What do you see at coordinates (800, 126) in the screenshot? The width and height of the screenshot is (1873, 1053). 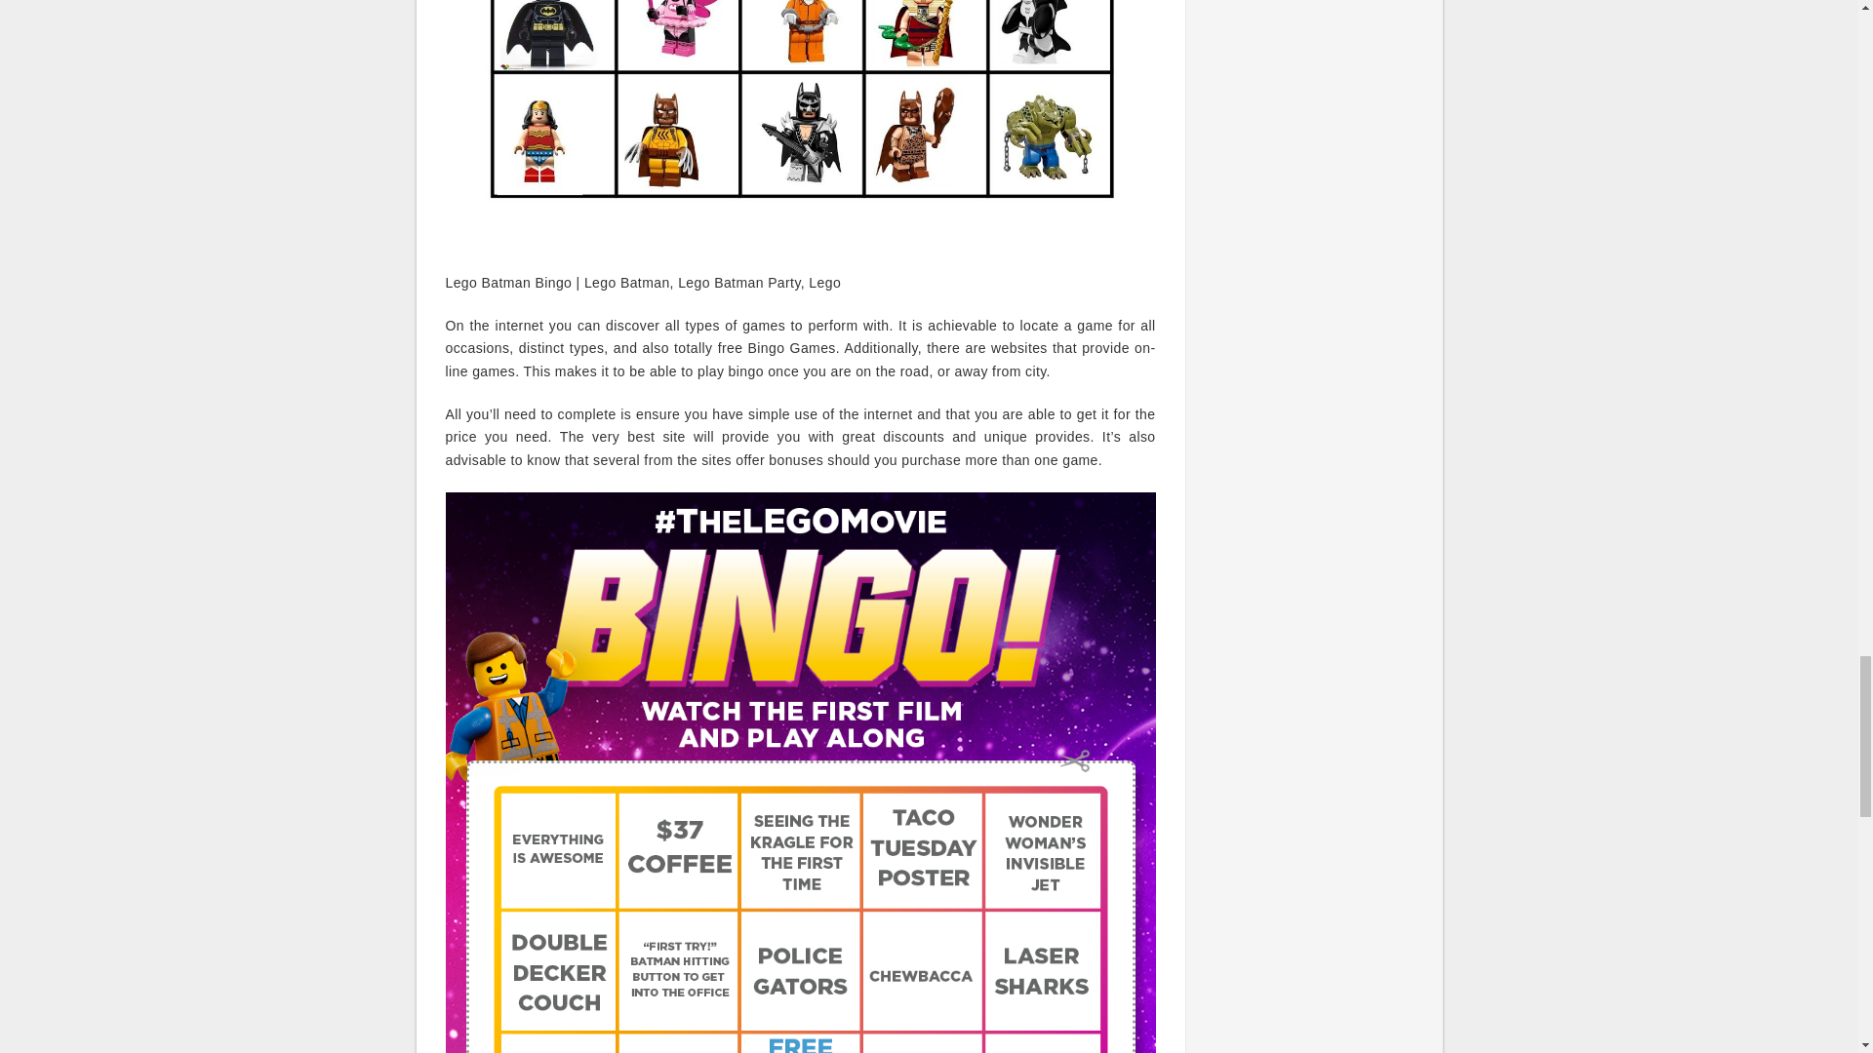 I see `lego batman bingo lego batman lego batman party lego 2` at bounding box center [800, 126].